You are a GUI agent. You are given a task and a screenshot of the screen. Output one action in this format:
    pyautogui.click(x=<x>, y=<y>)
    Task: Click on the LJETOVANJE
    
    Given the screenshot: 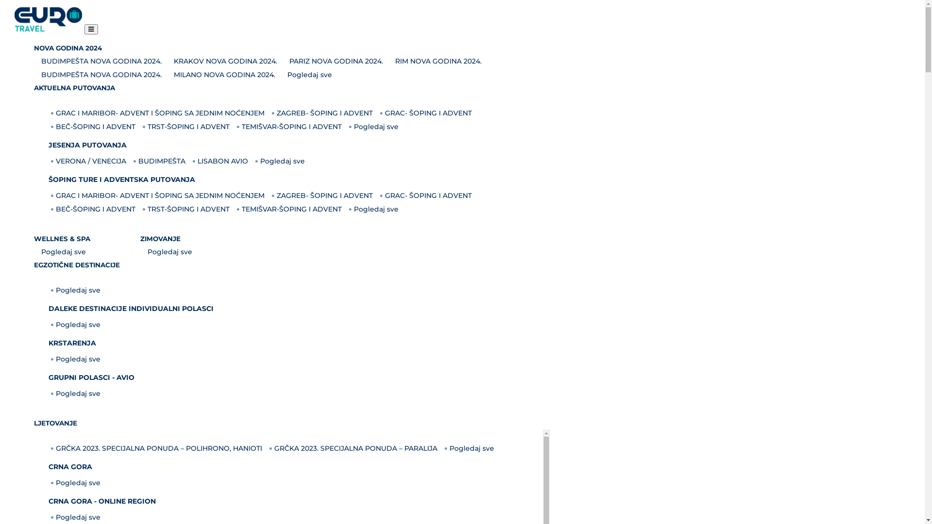 What is the action you would take?
    pyautogui.click(x=59, y=423)
    